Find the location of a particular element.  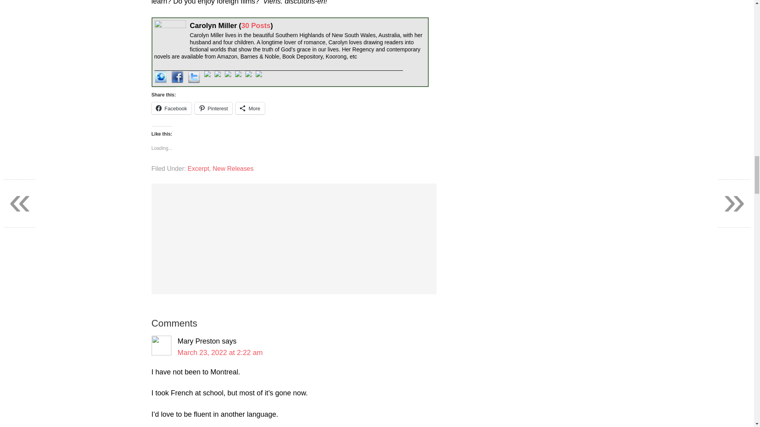

Click to share on Facebook is located at coordinates (171, 108).